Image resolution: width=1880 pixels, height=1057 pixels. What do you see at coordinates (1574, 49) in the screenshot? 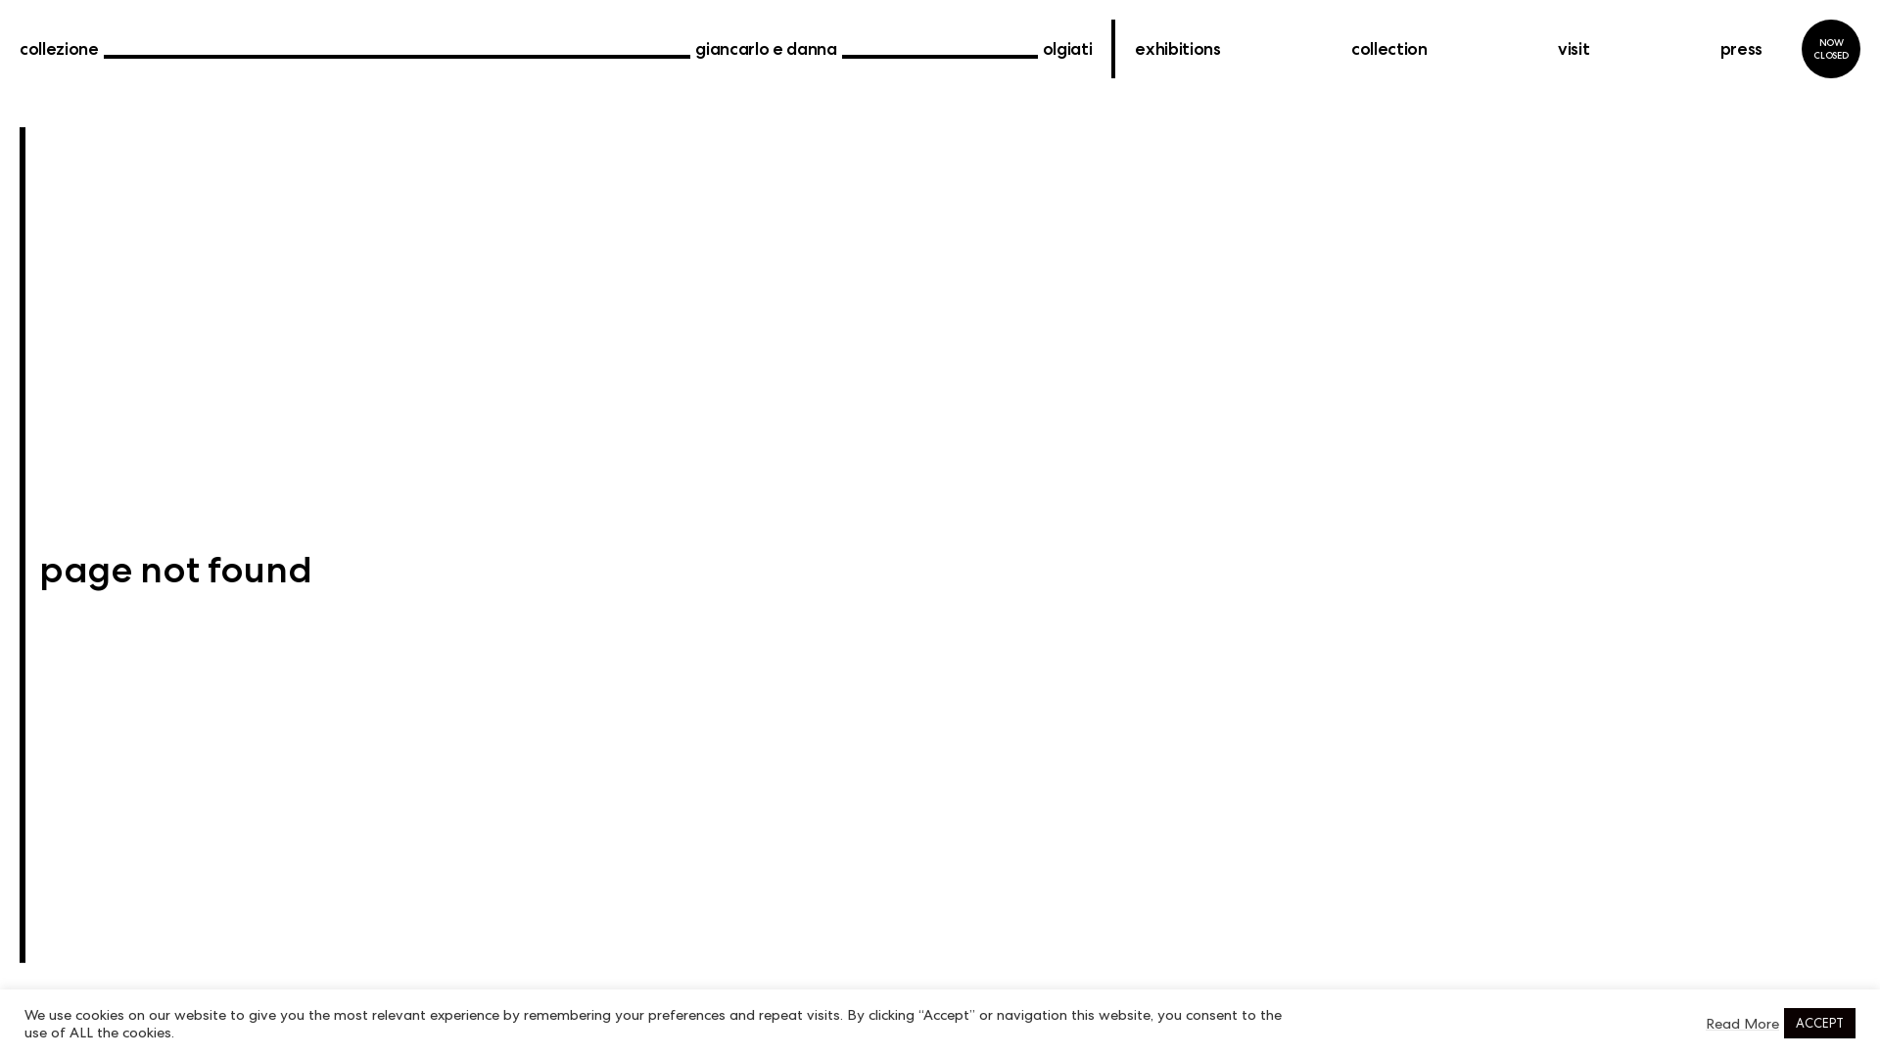
I see `visit` at bounding box center [1574, 49].